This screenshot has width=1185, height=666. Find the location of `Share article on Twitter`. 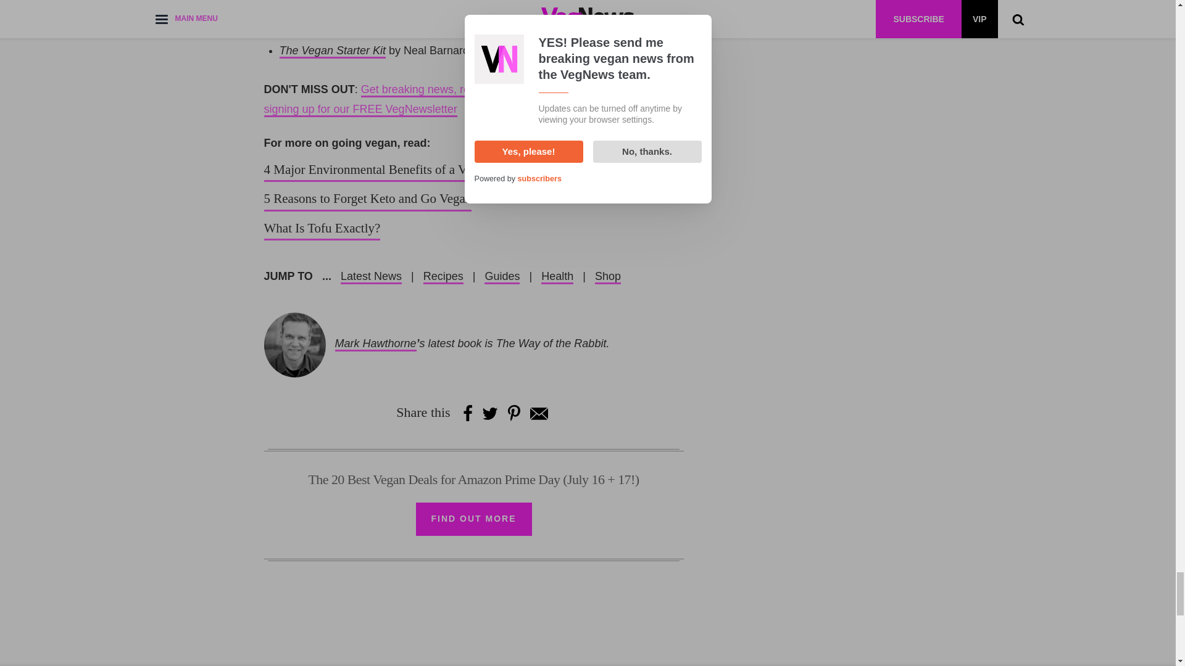

Share article on Twitter is located at coordinates (490, 413).